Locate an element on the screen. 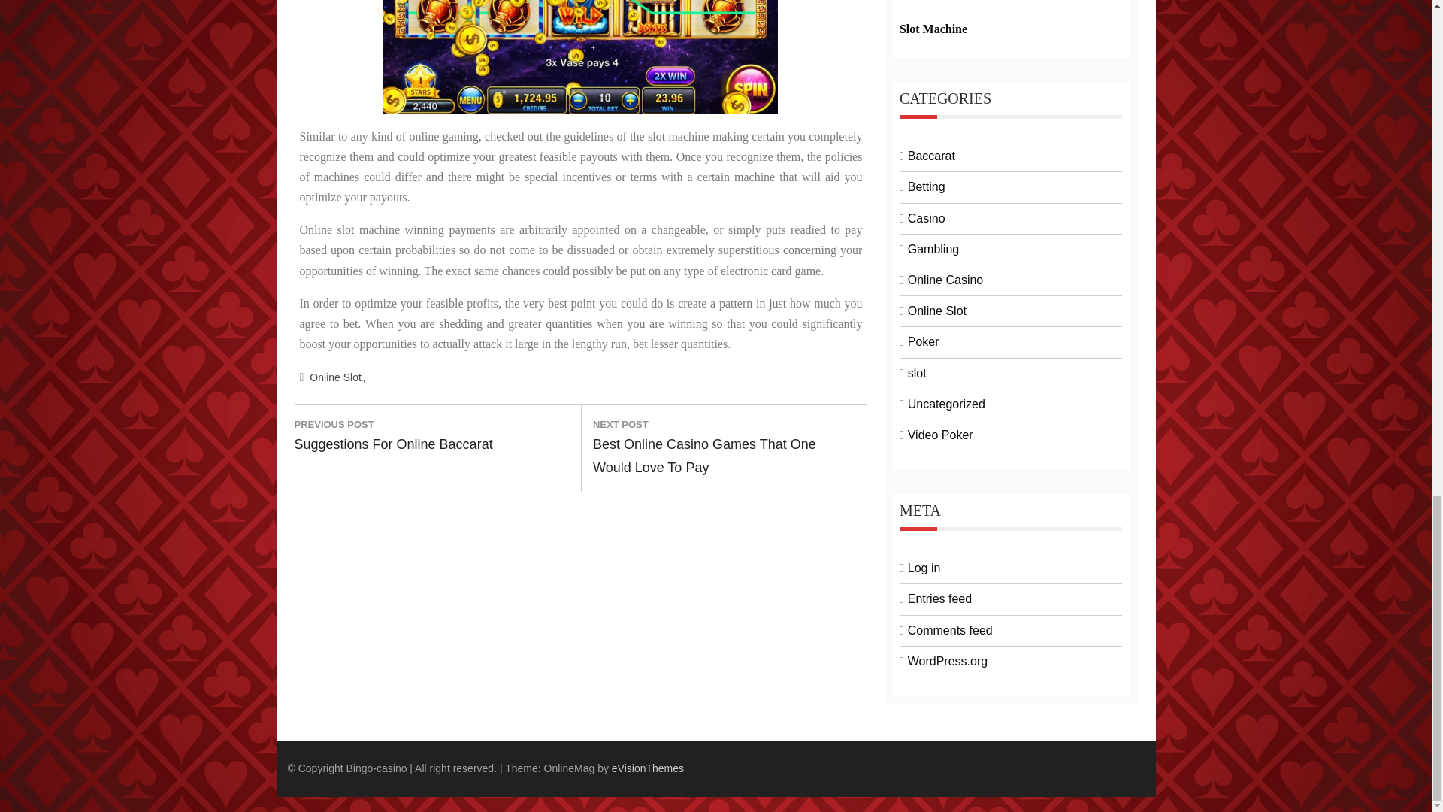 Image resolution: width=1443 pixels, height=812 pixels. Online Slot is located at coordinates (398, 436).